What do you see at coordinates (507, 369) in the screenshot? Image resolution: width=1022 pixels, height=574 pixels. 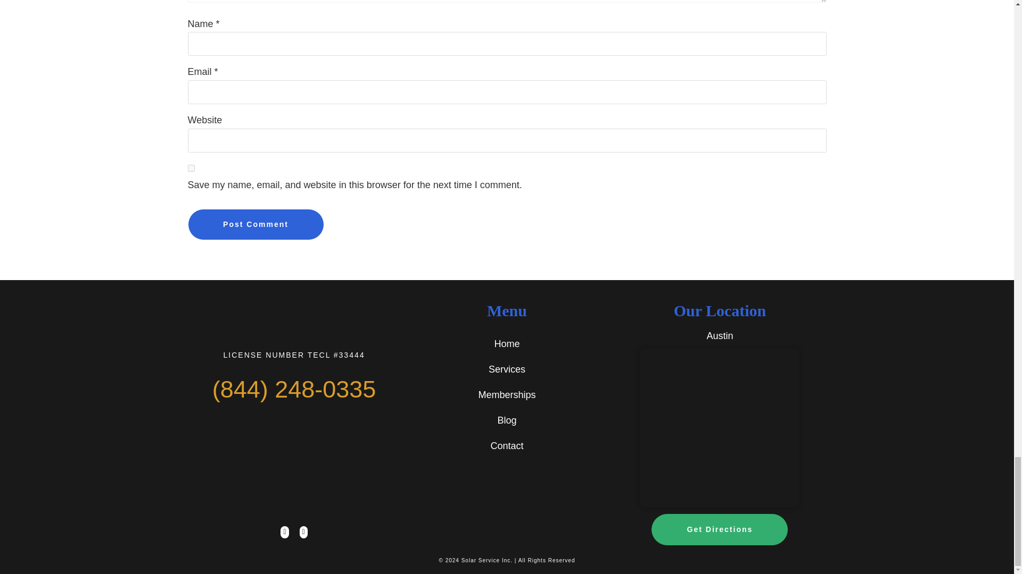 I see `Services` at bounding box center [507, 369].